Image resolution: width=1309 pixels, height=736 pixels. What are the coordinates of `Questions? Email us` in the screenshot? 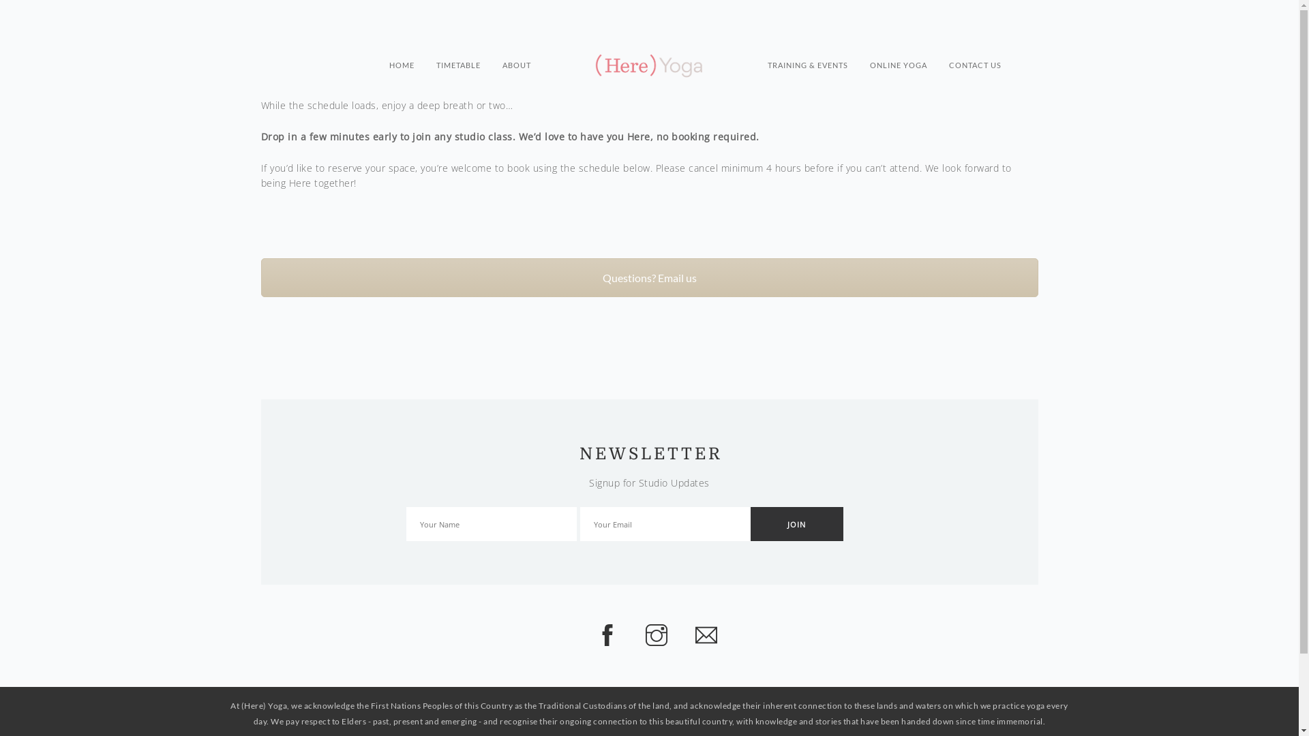 It's located at (649, 278).